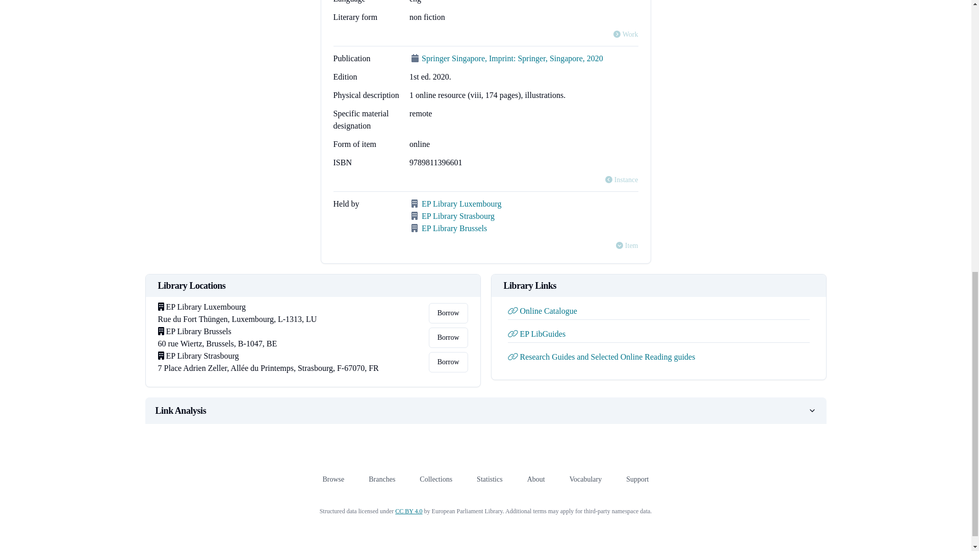  What do you see at coordinates (408, 511) in the screenshot?
I see `CC BY 4.0` at bounding box center [408, 511].